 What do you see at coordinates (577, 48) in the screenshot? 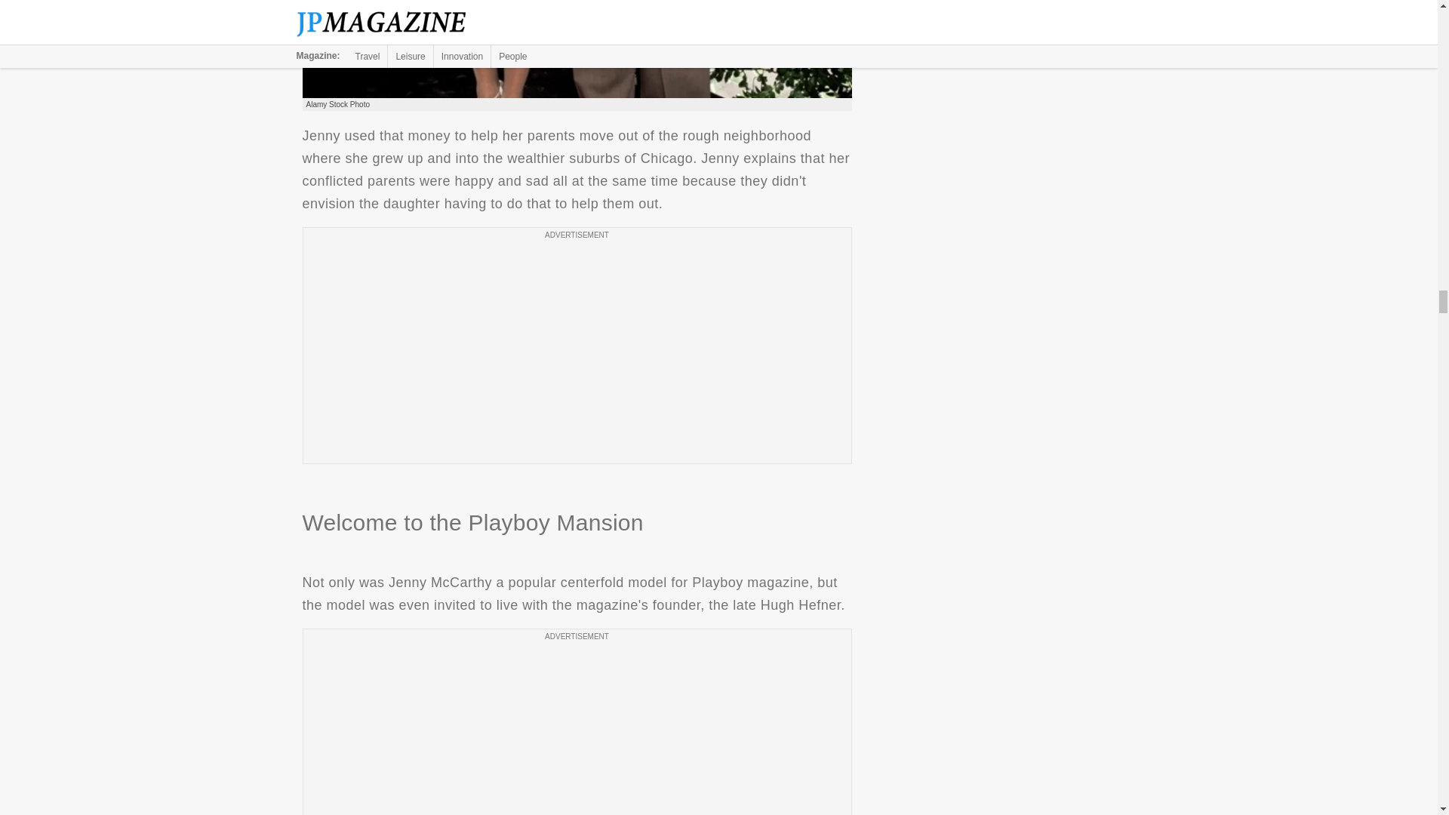
I see `Things Are Looking Up` at bounding box center [577, 48].